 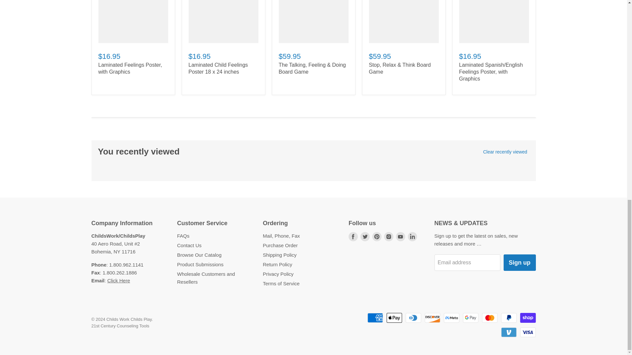 What do you see at coordinates (353, 237) in the screenshot?
I see `Facebook` at bounding box center [353, 237].